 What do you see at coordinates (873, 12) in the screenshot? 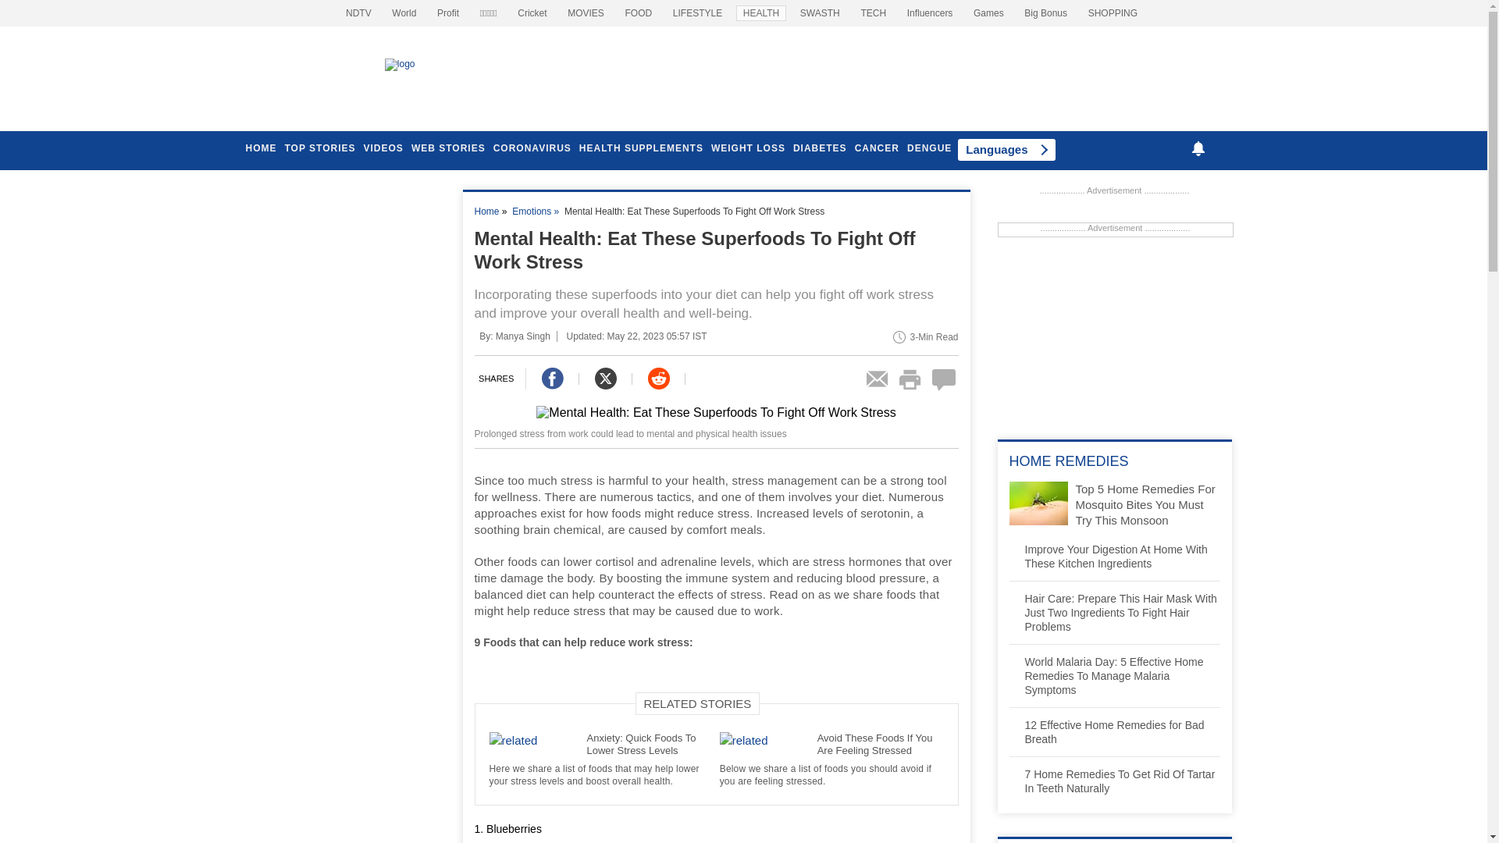
I see `TECH` at bounding box center [873, 12].